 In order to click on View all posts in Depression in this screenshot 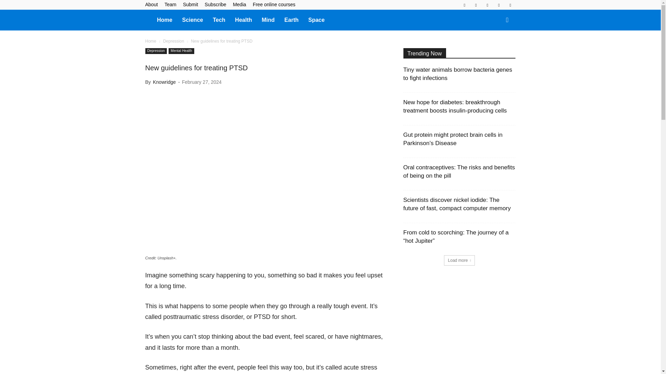, I will do `click(173, 41)`.